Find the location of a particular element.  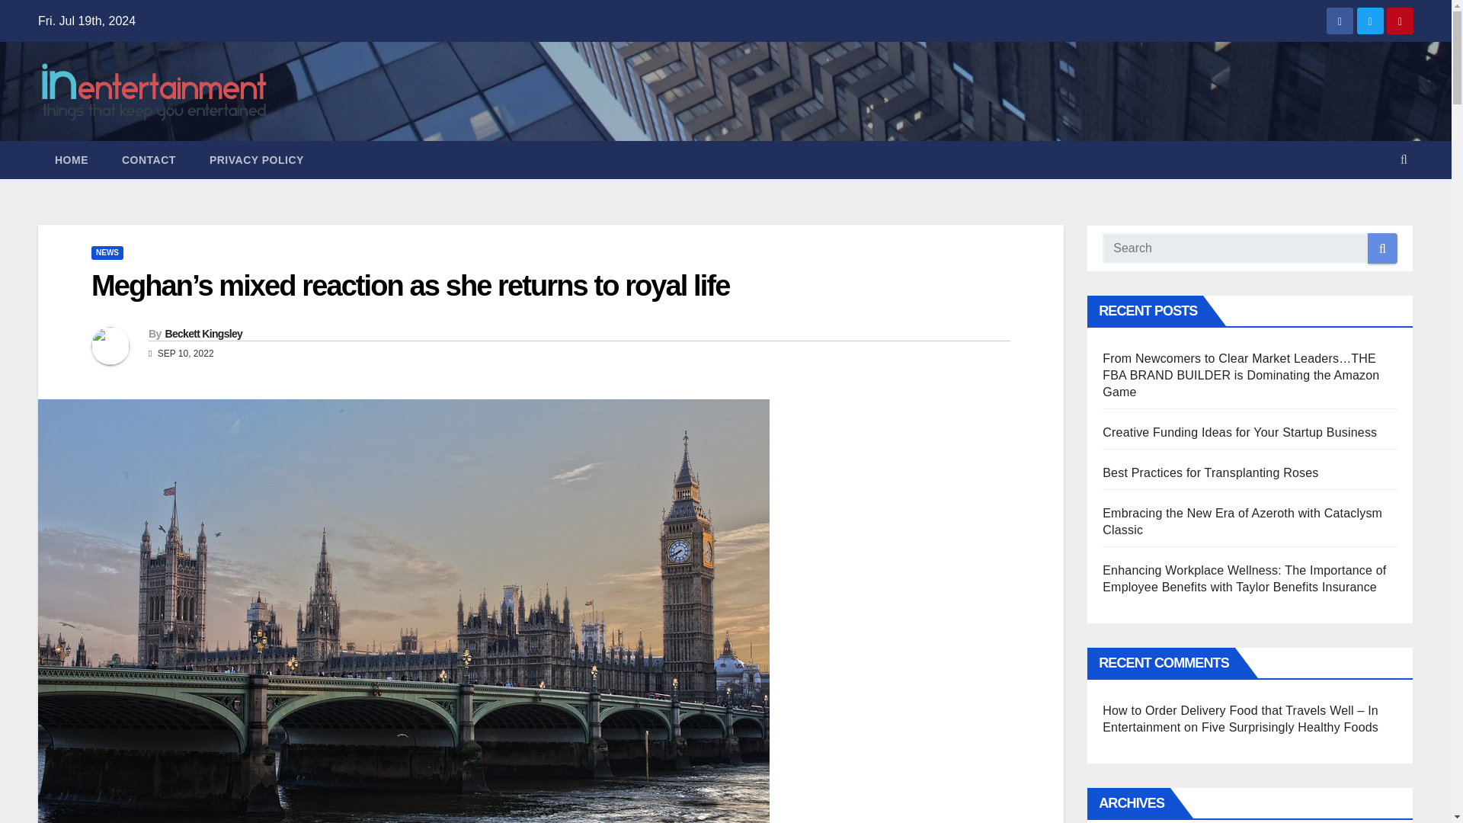

Creative Funding Ideas for Your Startup Business is located at coordinates (1239, 432).